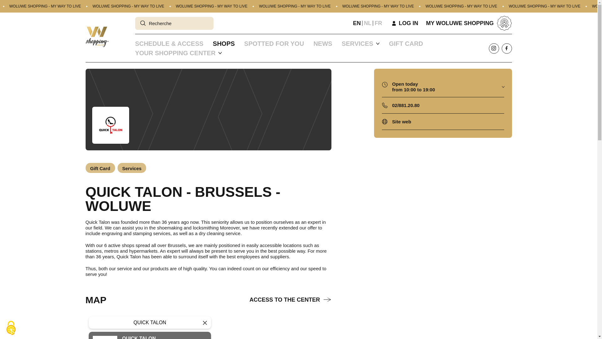 The image size is (602, 339). What do you see at coordinates (274, 43) in the screenshot?
I see `SPOTTED FOR YOU` at bounding box center [274, 43].